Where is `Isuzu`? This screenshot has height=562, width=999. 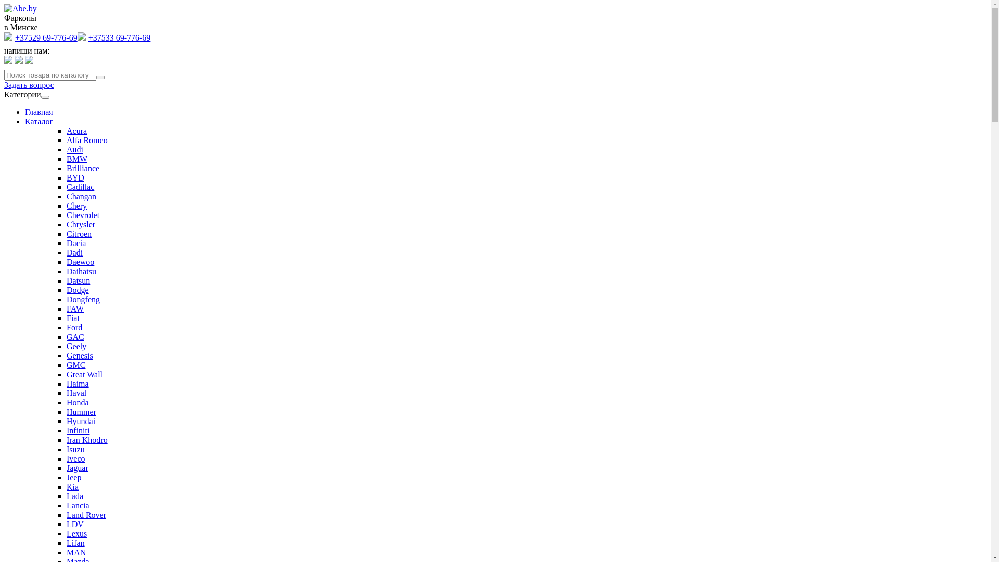 Isuzu is located at coordinates (76, 450).